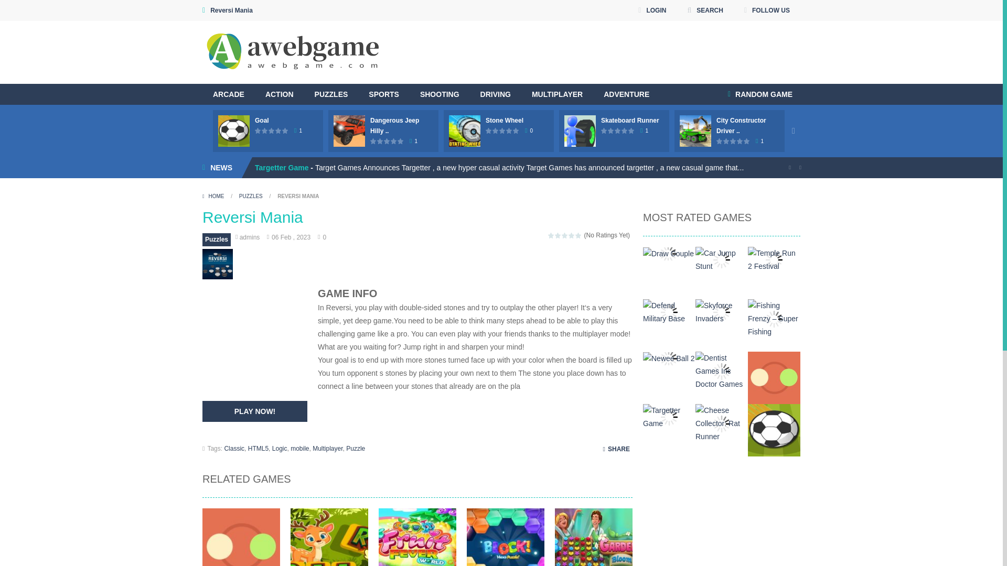 This screenshot has width=1007, height=566. Describe the element at coordinates (258, 130) in the screenshot. I see `0 votes, average: 0.00 out of 5` at that location.